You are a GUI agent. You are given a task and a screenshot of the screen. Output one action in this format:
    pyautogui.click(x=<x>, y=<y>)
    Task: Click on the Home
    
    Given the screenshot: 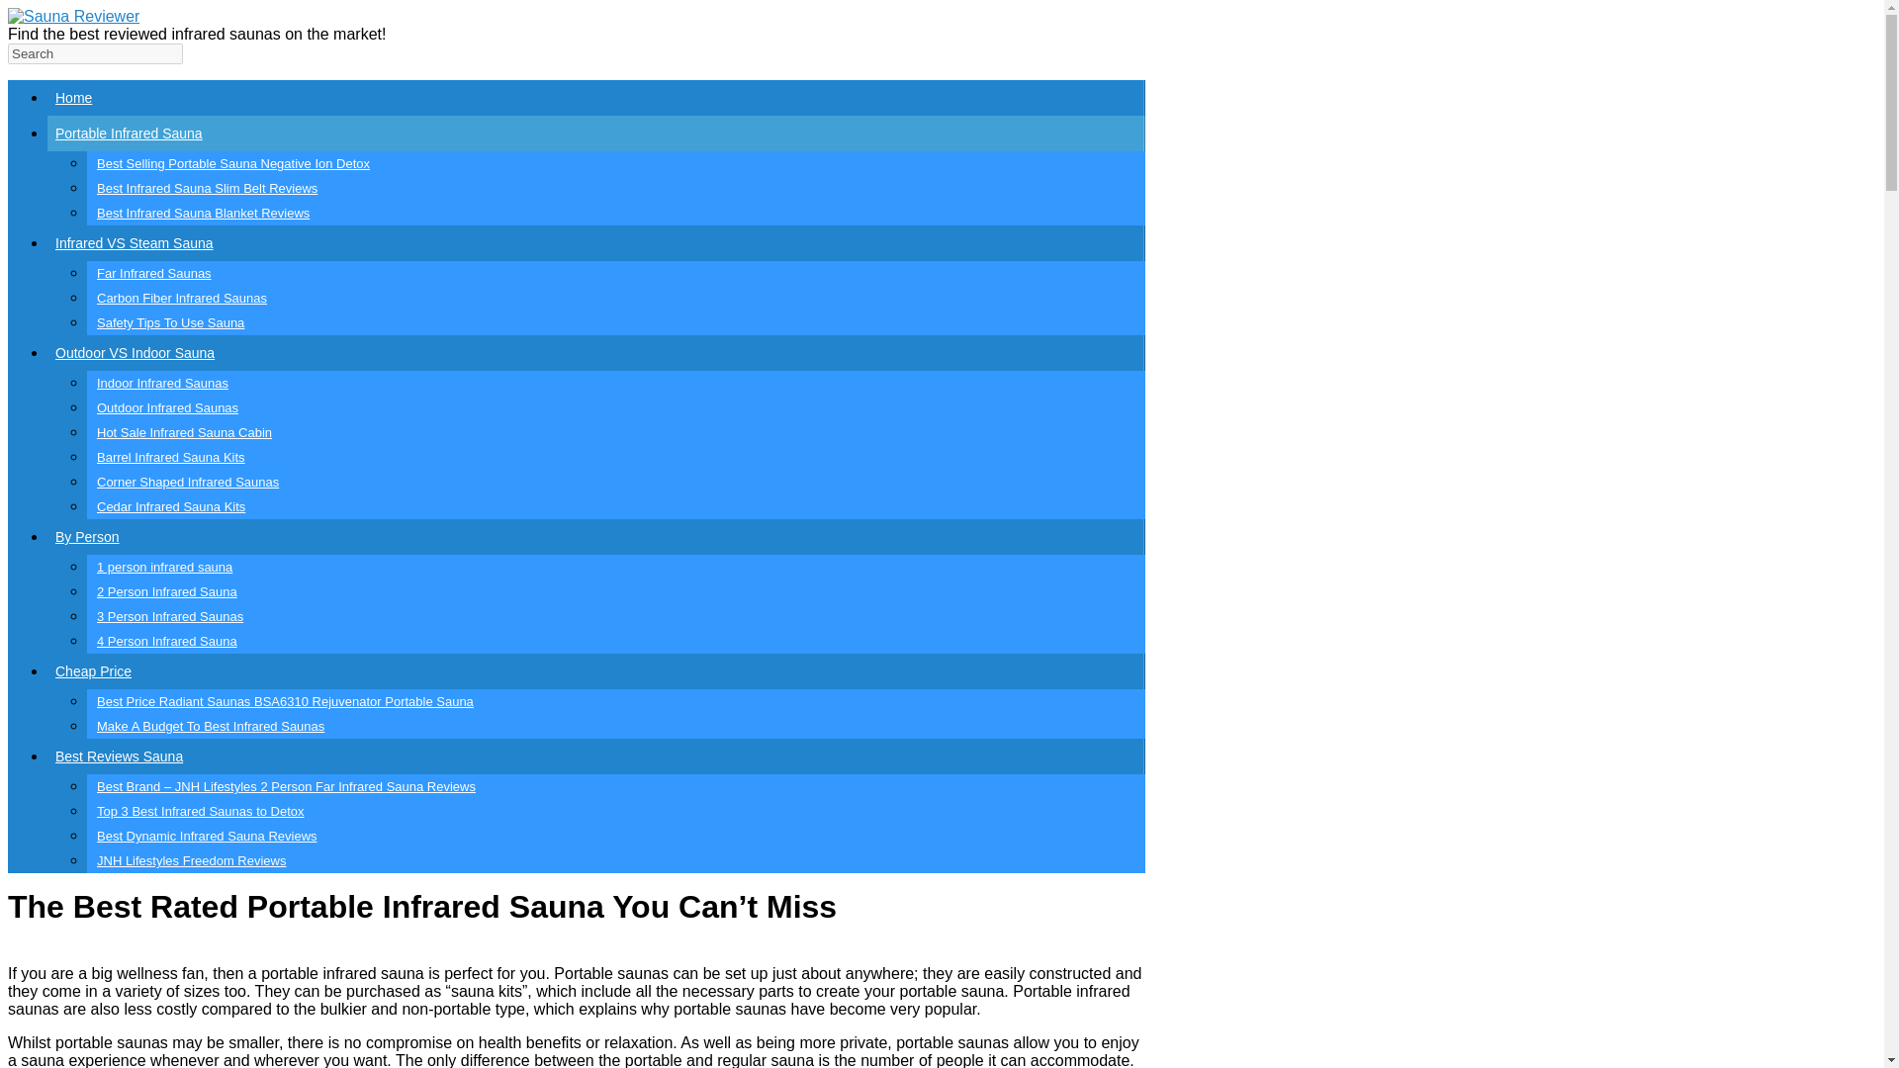 What is the action you would take?
    pyautogui.click(x=595, y=97)
    